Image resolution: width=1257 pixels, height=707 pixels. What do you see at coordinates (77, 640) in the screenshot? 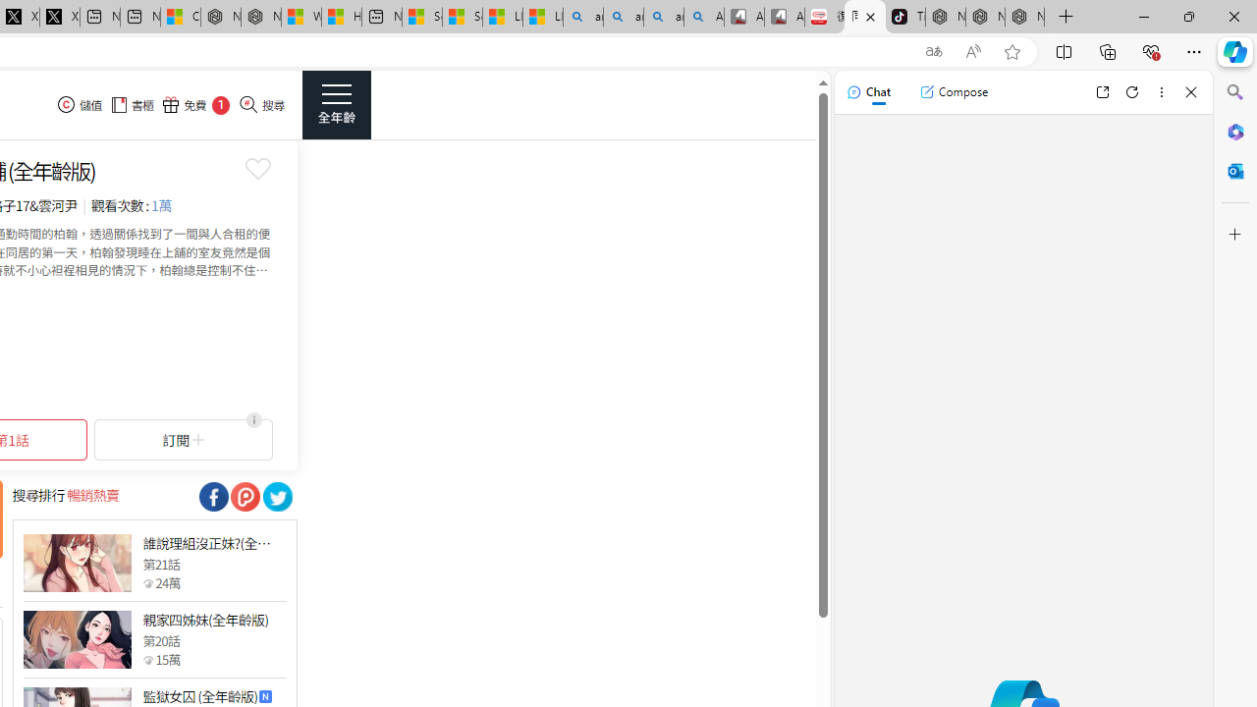
I see `Class: thumb_img` at bounding box center [77, 640].